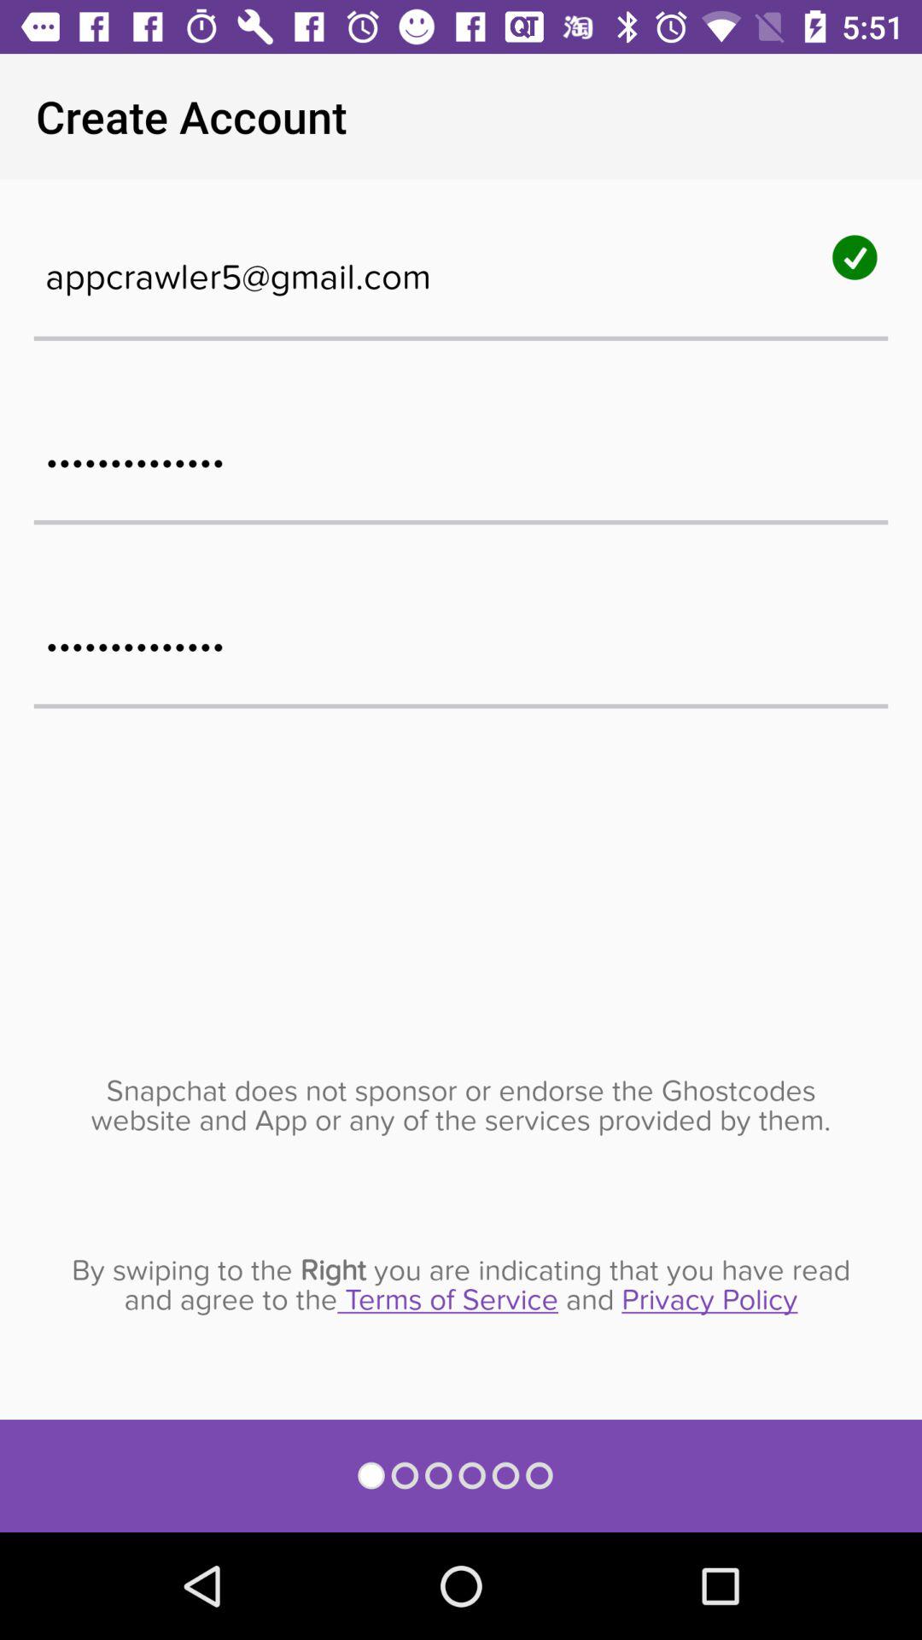 This screenshot has width=922, height=1640. What do you see at coordinates (461, 1285) in the screenshot?
I see `click by swiping to item` at bounding box center [461, 1285].